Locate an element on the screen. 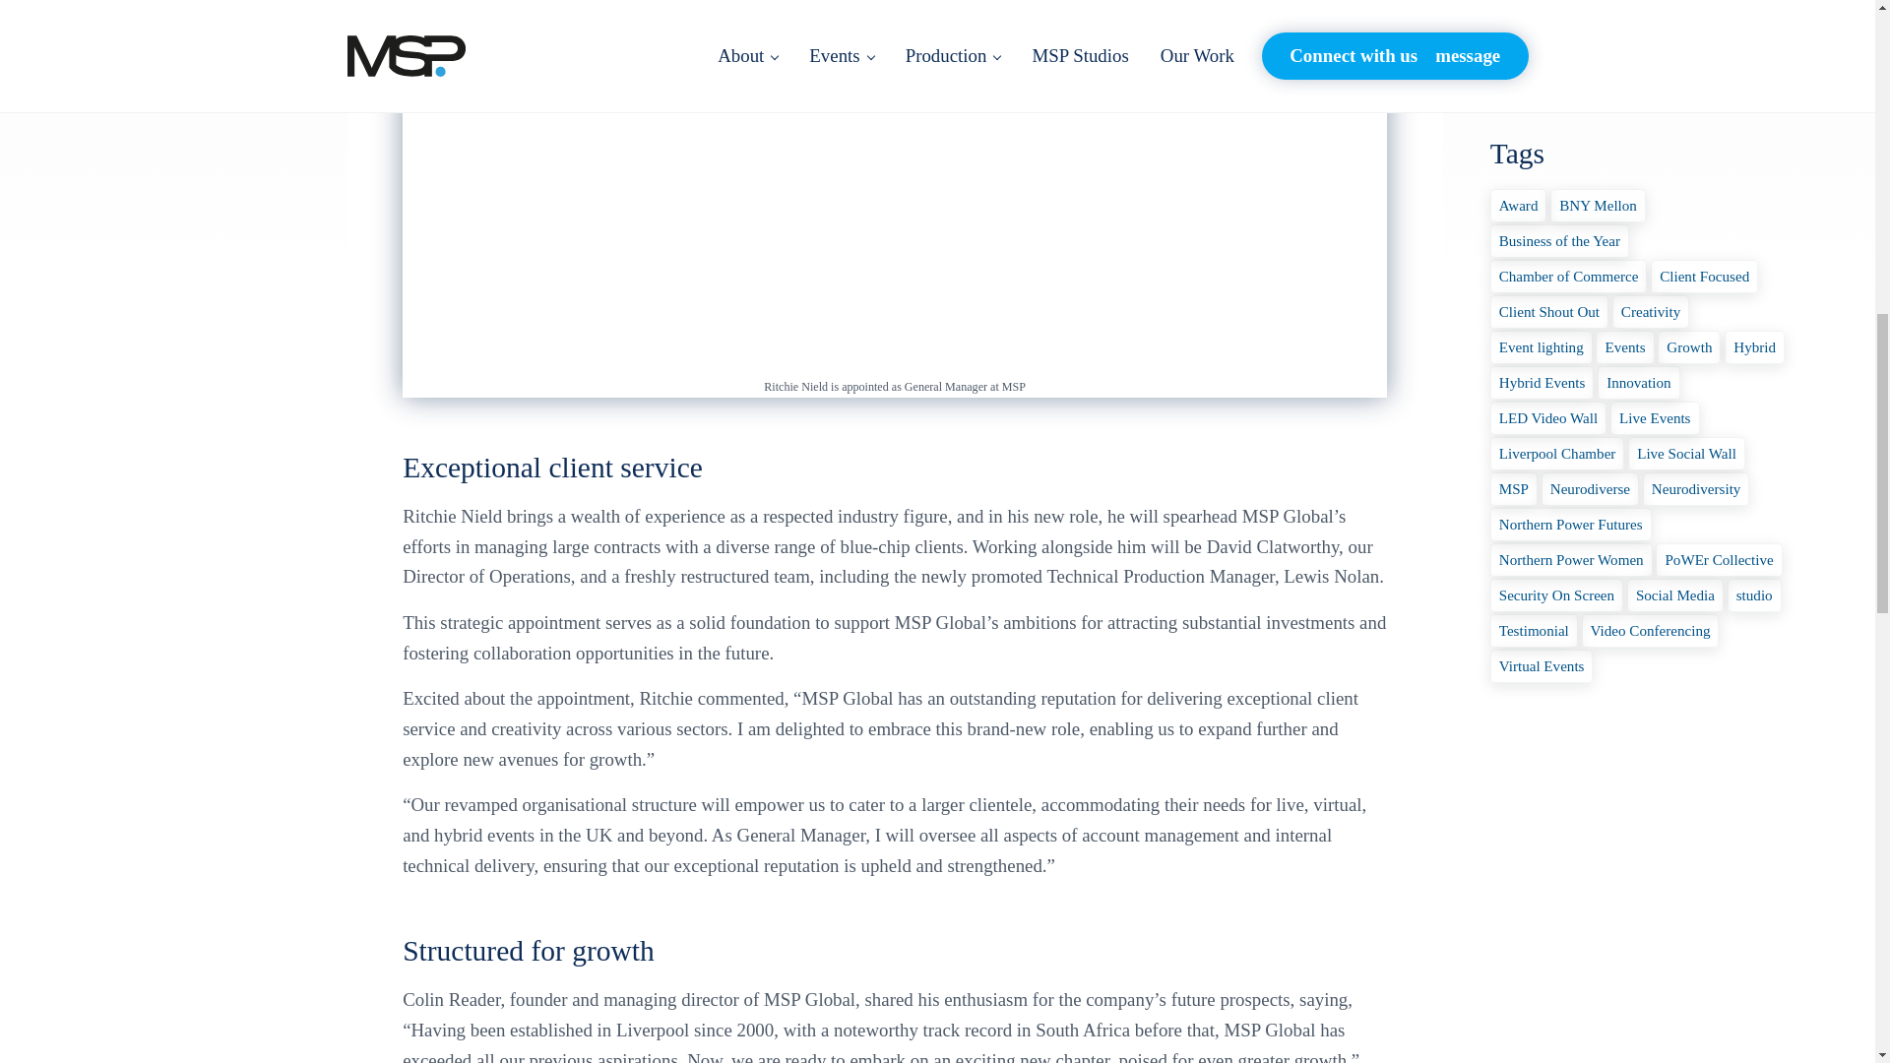 This screenshot has width=1890, height=1063. Useful tips is located at coordinates (1530, 85).